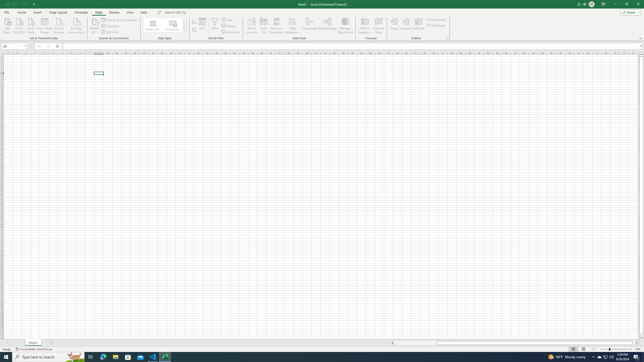 Image resolution: width=644 pixels, height=362 pixels. I want to click on Normal, so click(573, 349).